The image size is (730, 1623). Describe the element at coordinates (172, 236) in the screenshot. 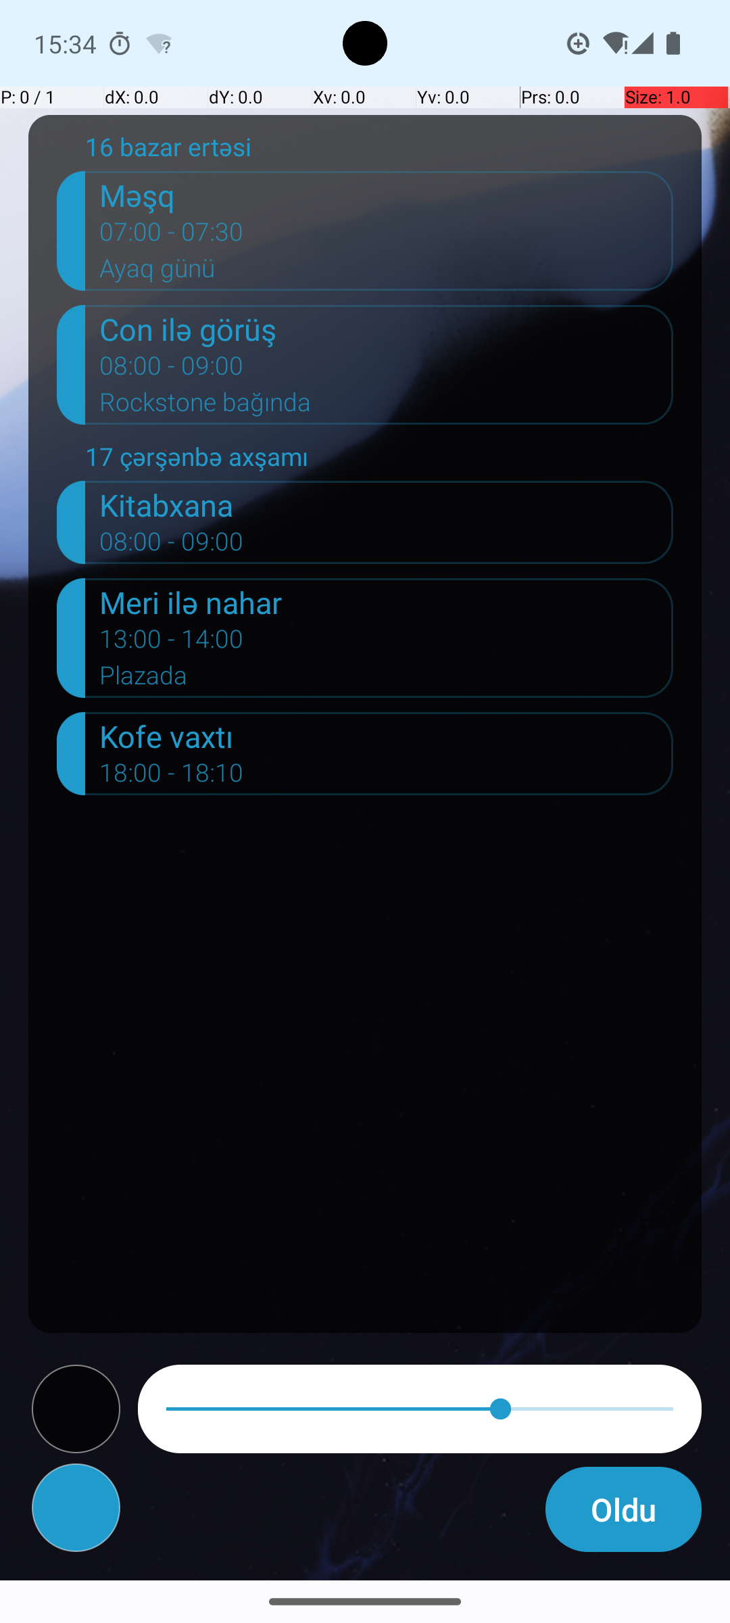

I see `07:00 - 07:30` at that location.